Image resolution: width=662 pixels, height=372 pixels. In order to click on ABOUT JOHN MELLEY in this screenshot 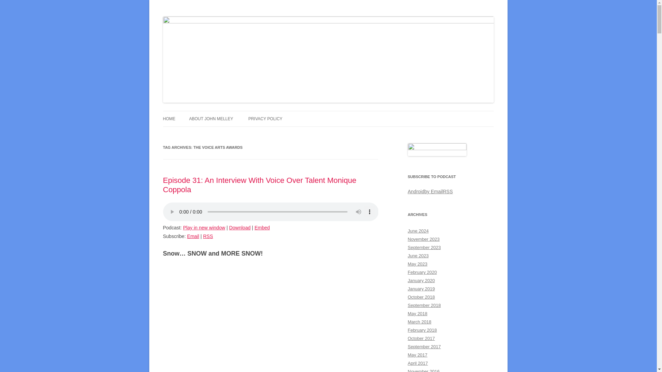, I will do `click(211, 118)`.